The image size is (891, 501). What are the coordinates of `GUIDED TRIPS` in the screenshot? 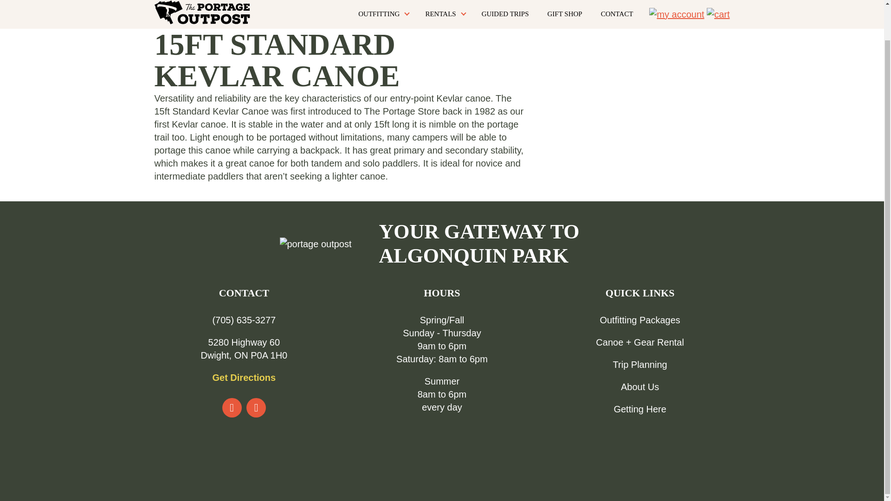 It's located at (505, 14).